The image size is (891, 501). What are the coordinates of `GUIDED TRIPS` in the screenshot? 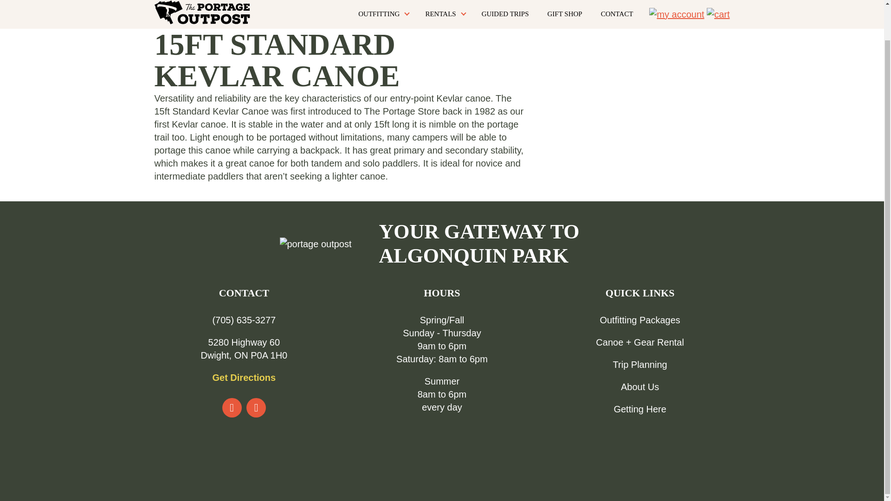 It's located at (505, 14).